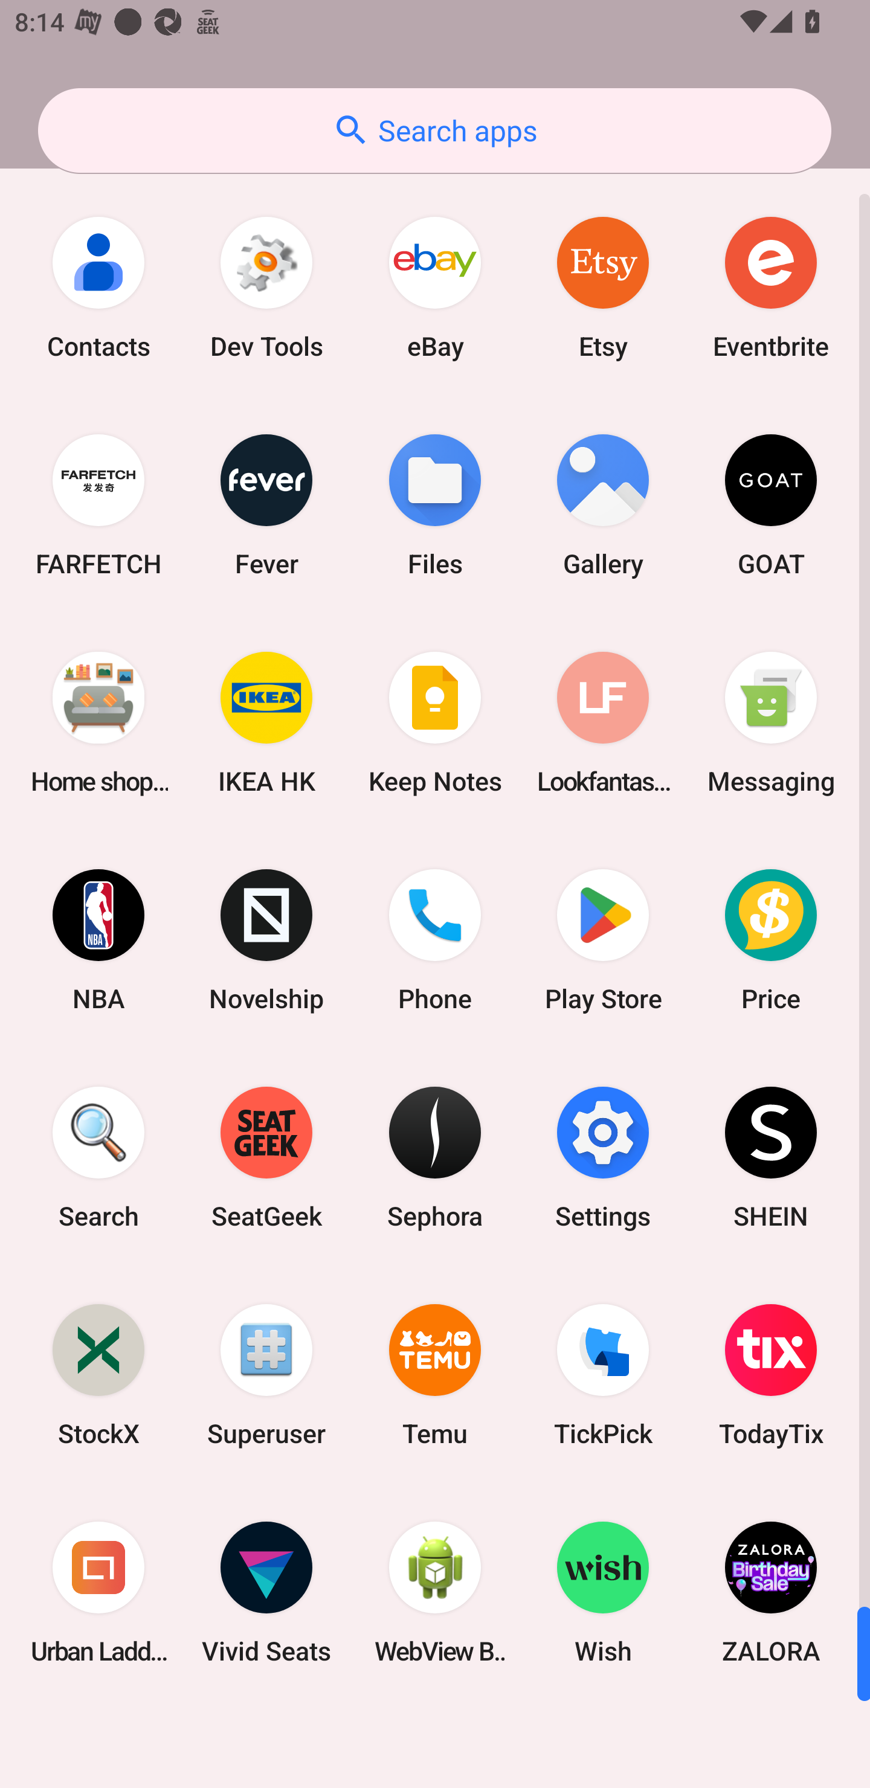 This screenshot has width=870, height=1788. I want to click on Gallery, so click(603, 505).